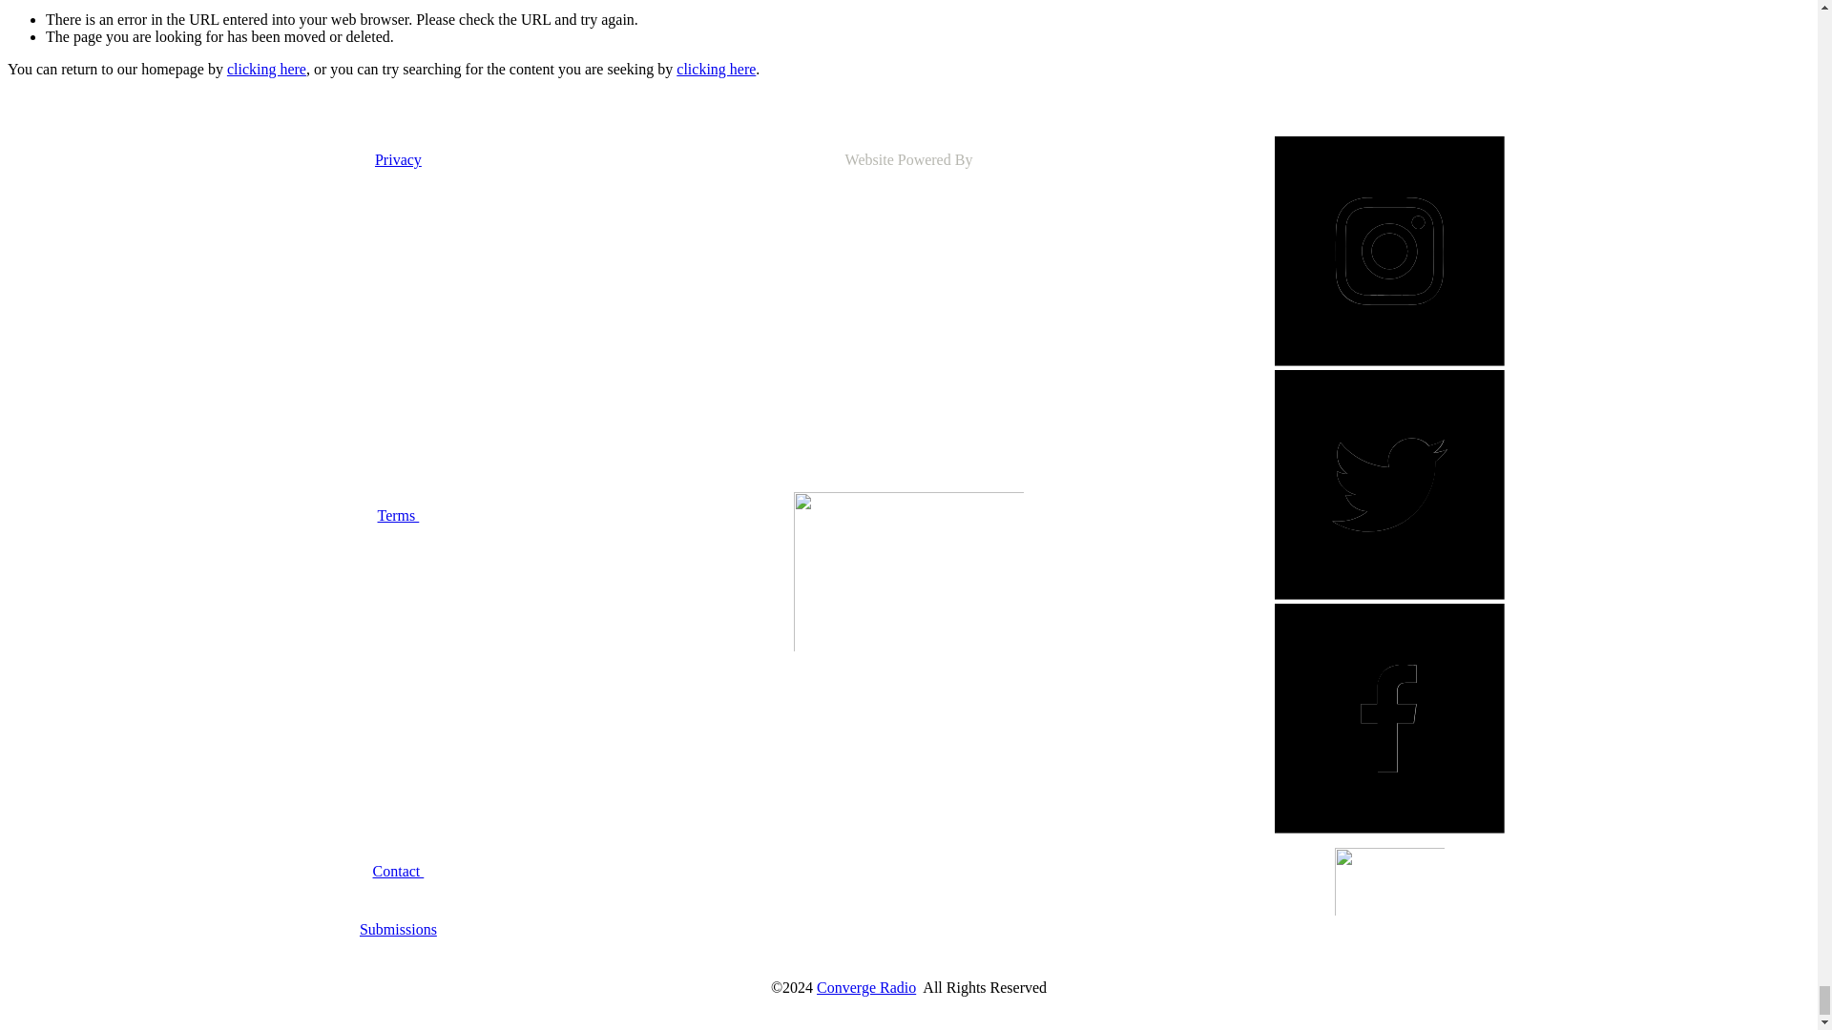  I want to click on Converge Radio, so click(866, 988).